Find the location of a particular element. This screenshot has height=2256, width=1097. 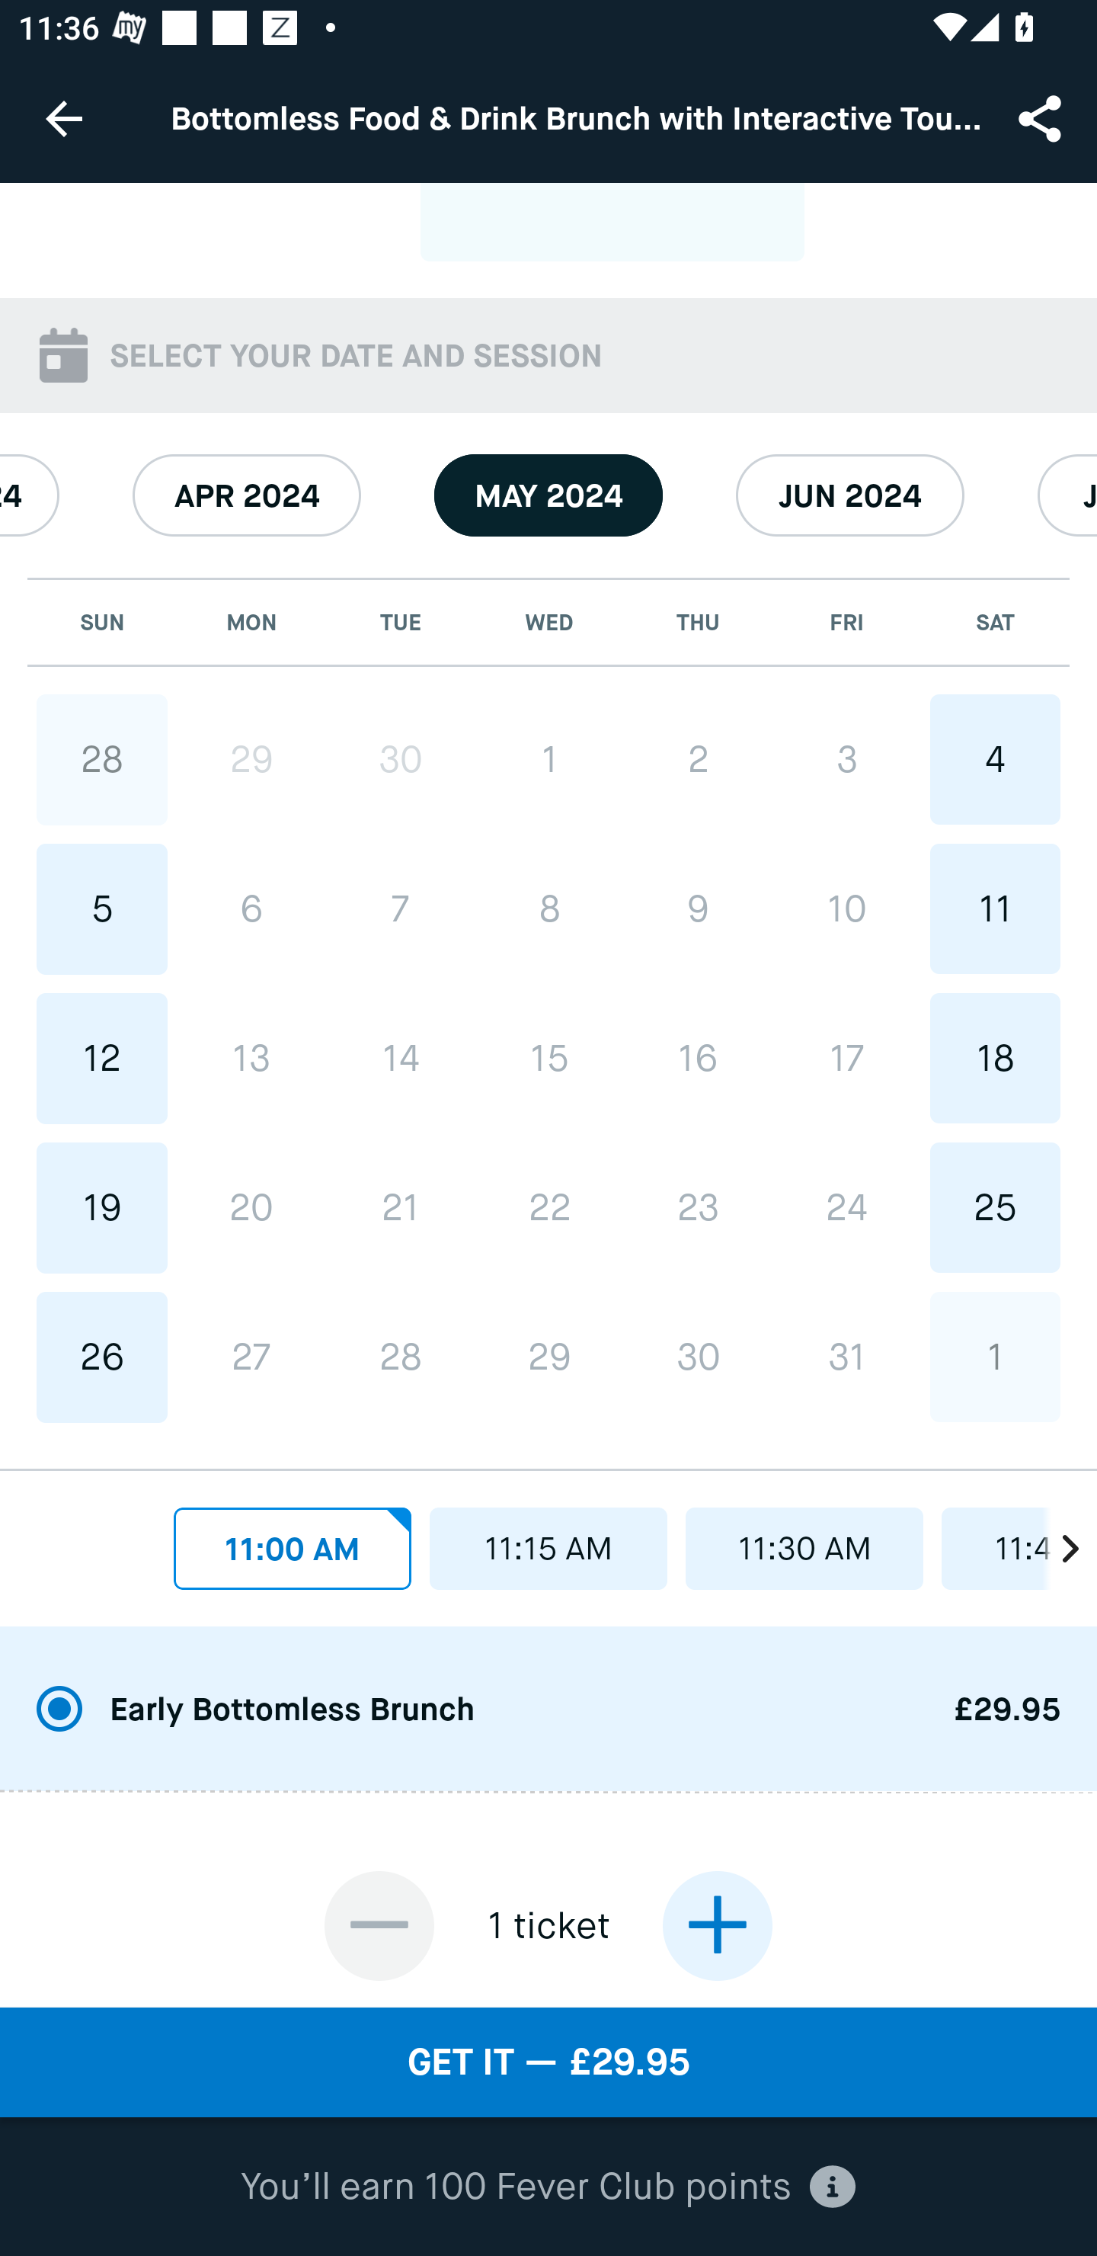

7 is located at coordinates (401, 908).